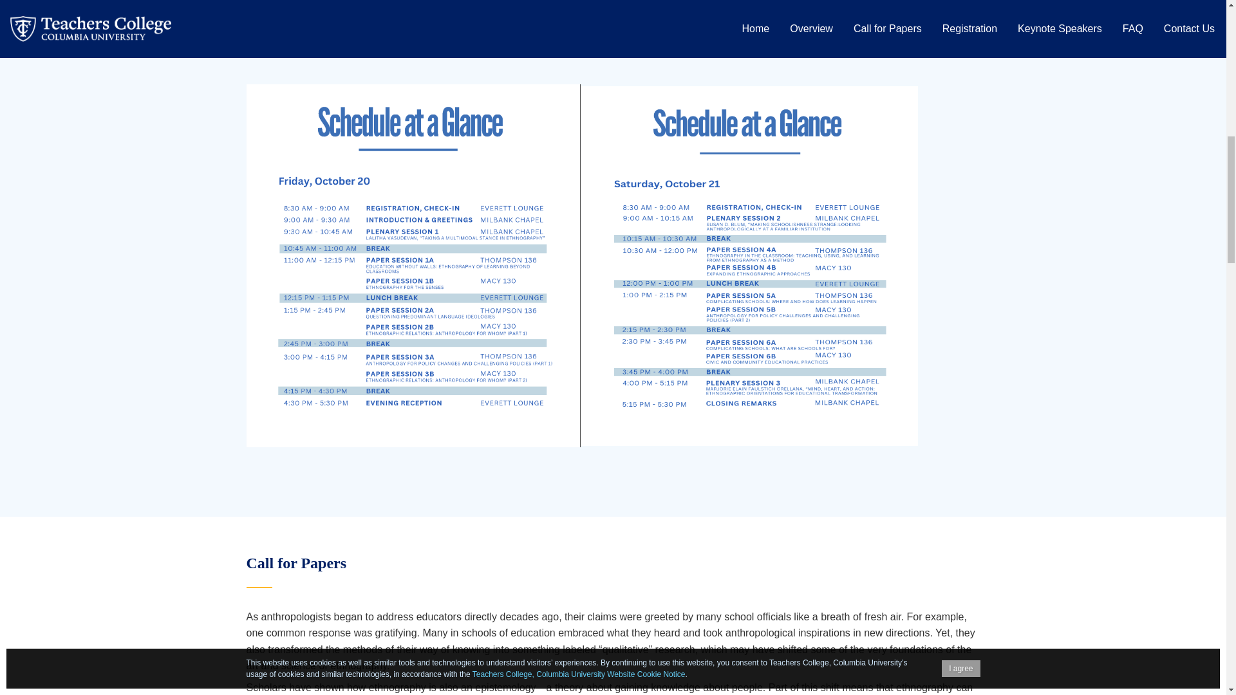  I want to click on Paper Abstracts, so click(285, 27).